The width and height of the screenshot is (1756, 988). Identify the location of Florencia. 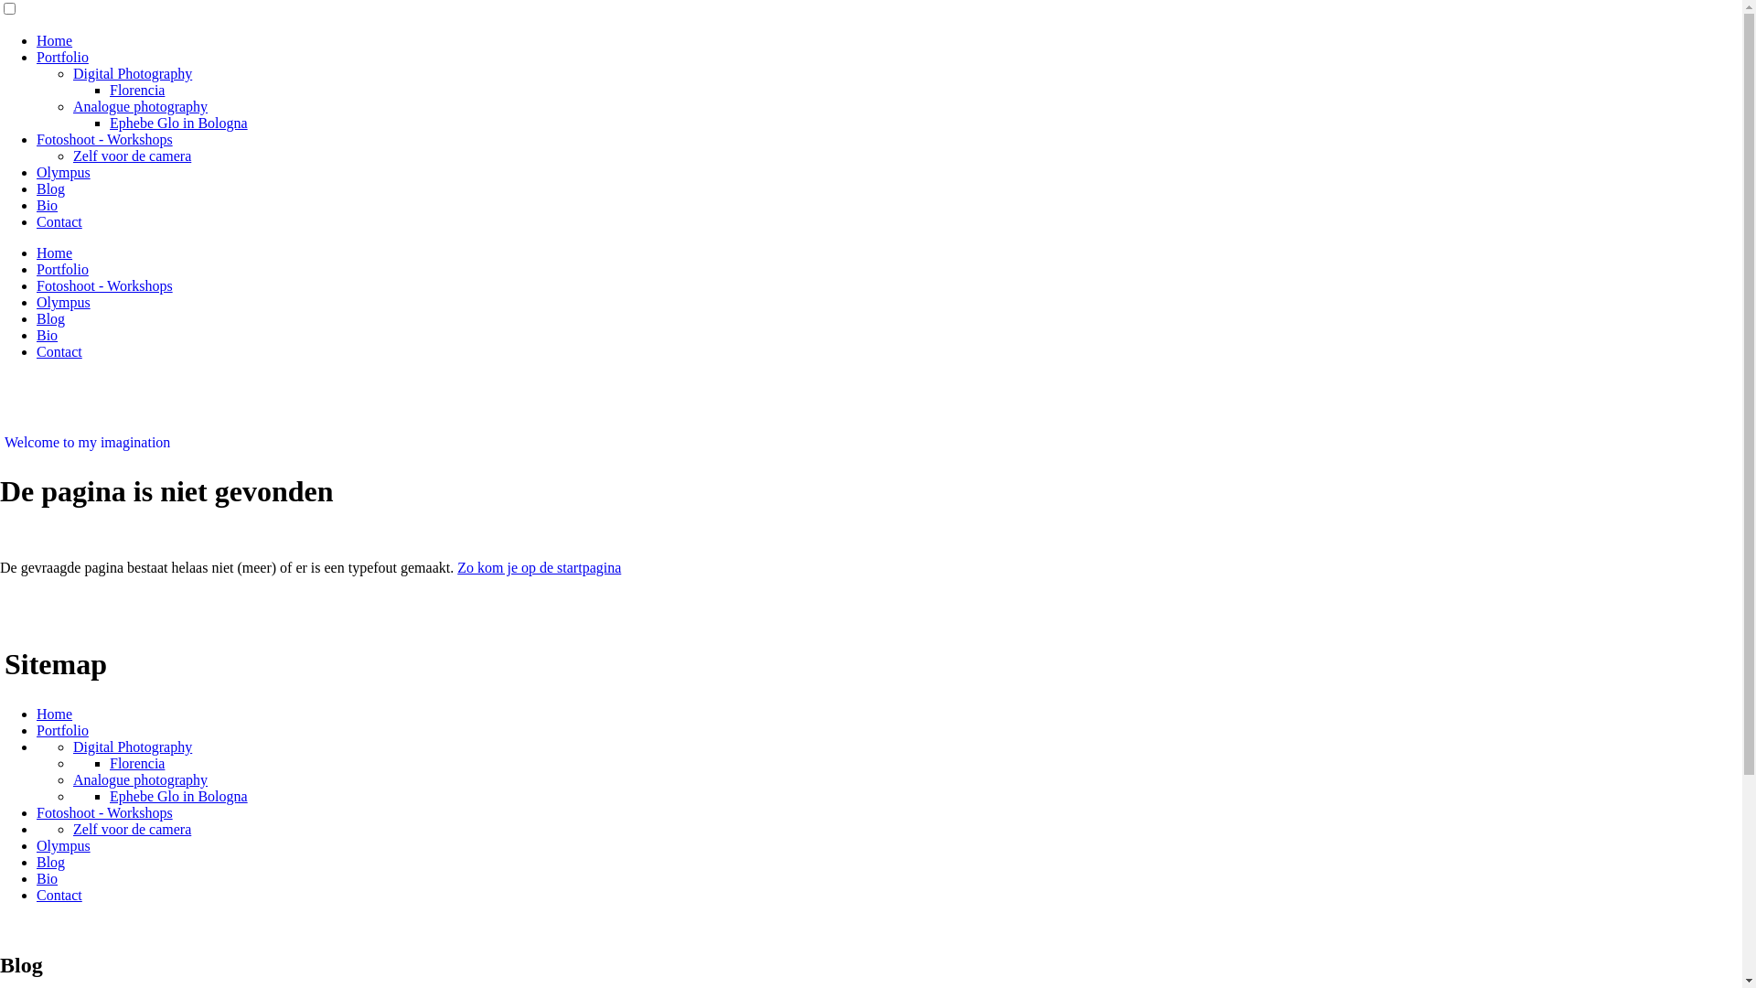
(137, 763).